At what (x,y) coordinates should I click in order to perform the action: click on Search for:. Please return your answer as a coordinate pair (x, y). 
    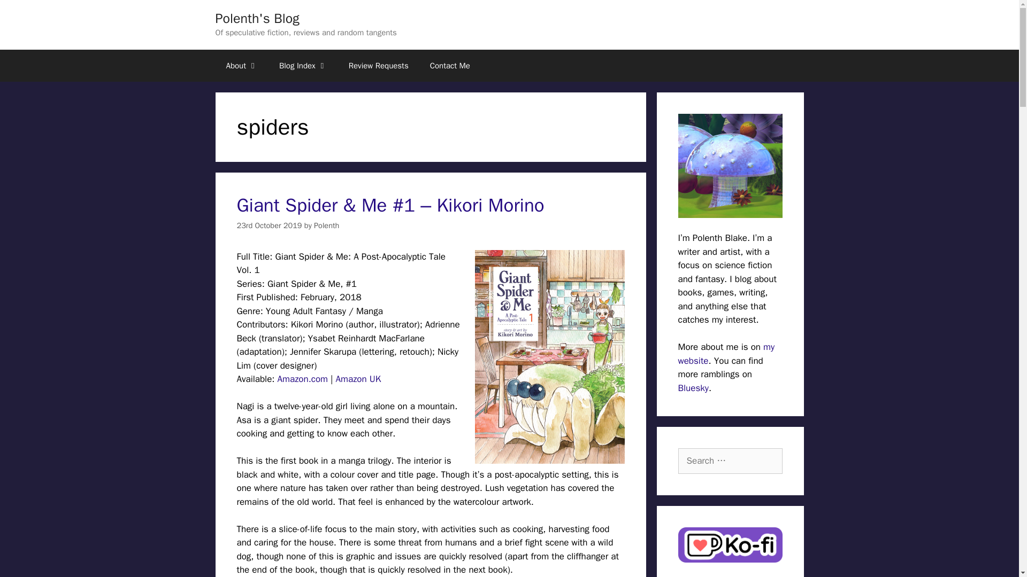
    Looking at the image, I should click on (730, 461).